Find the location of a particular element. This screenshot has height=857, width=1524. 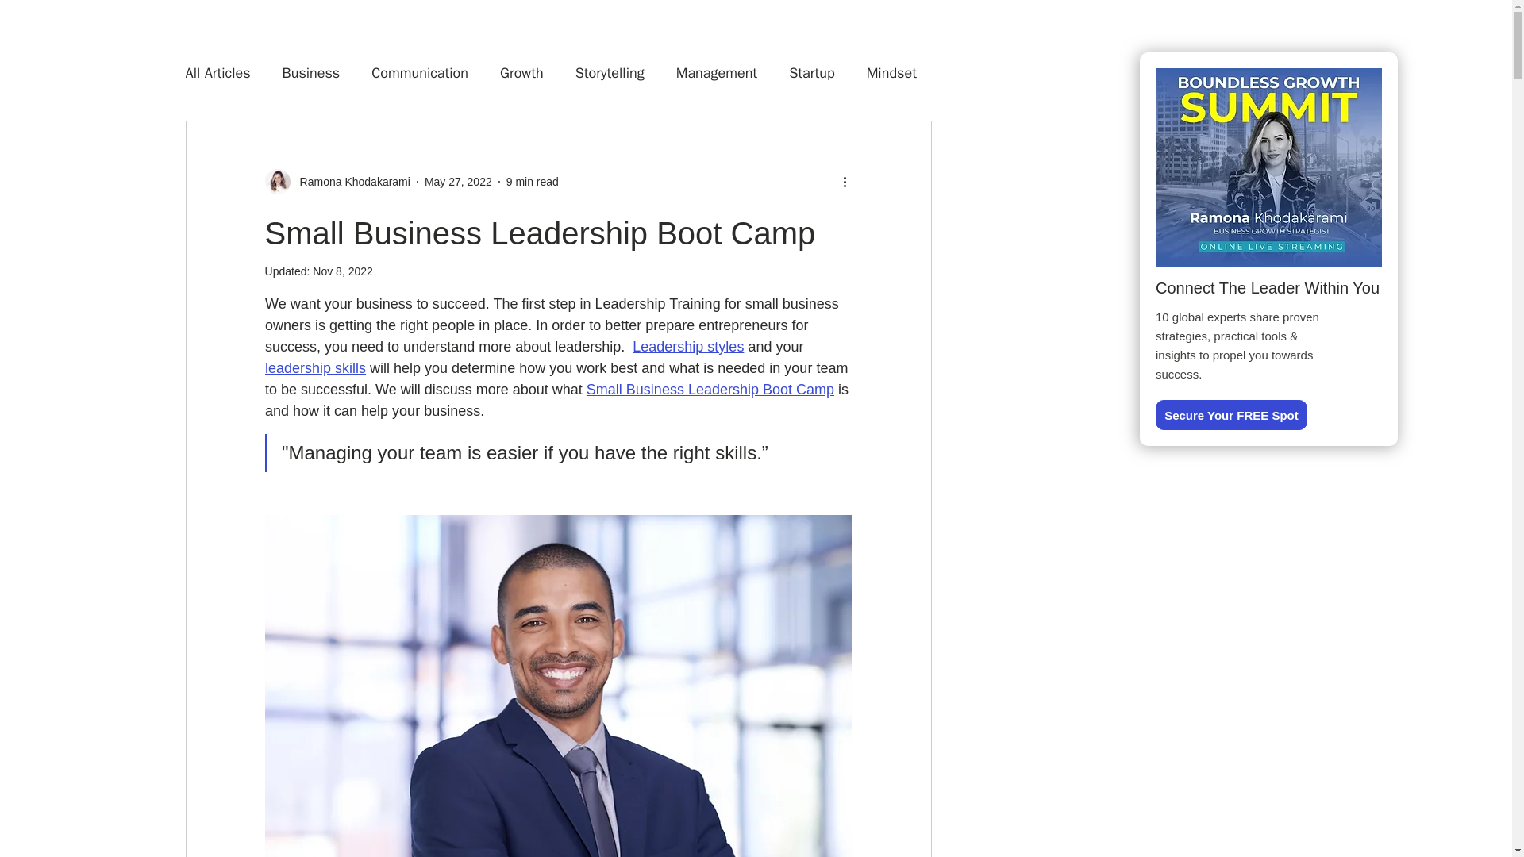

Nov 8, 2022 is located at coordinates (343, 271).